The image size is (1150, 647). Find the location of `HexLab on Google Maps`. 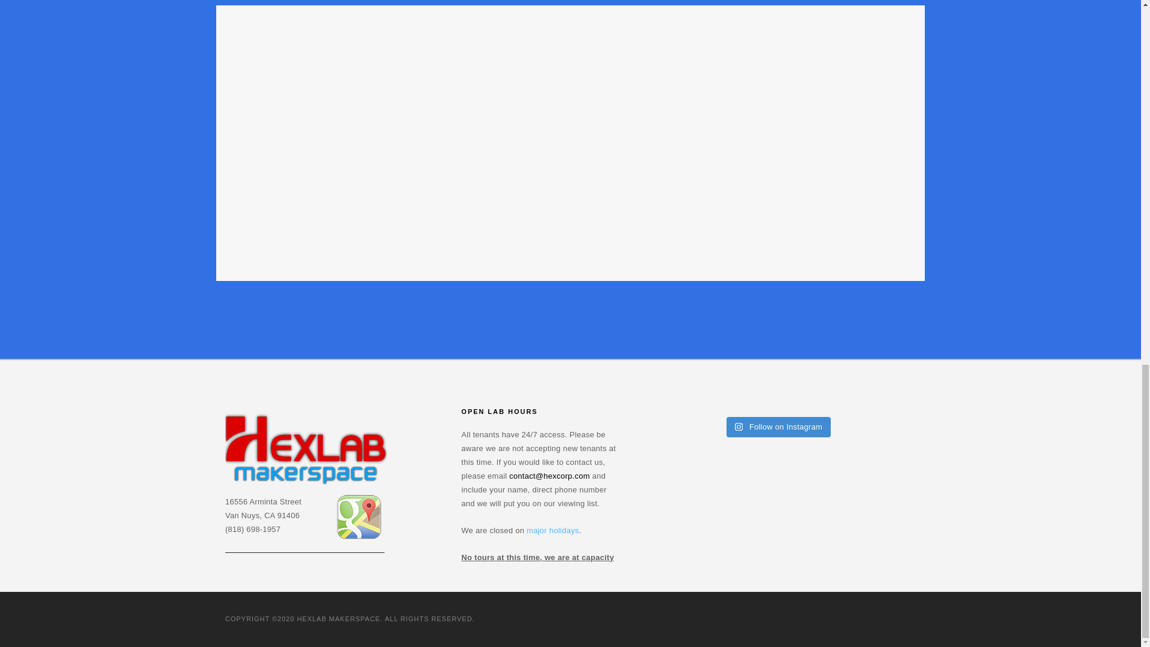

HexLab on Google Maps is located at coordinates (359, 516).